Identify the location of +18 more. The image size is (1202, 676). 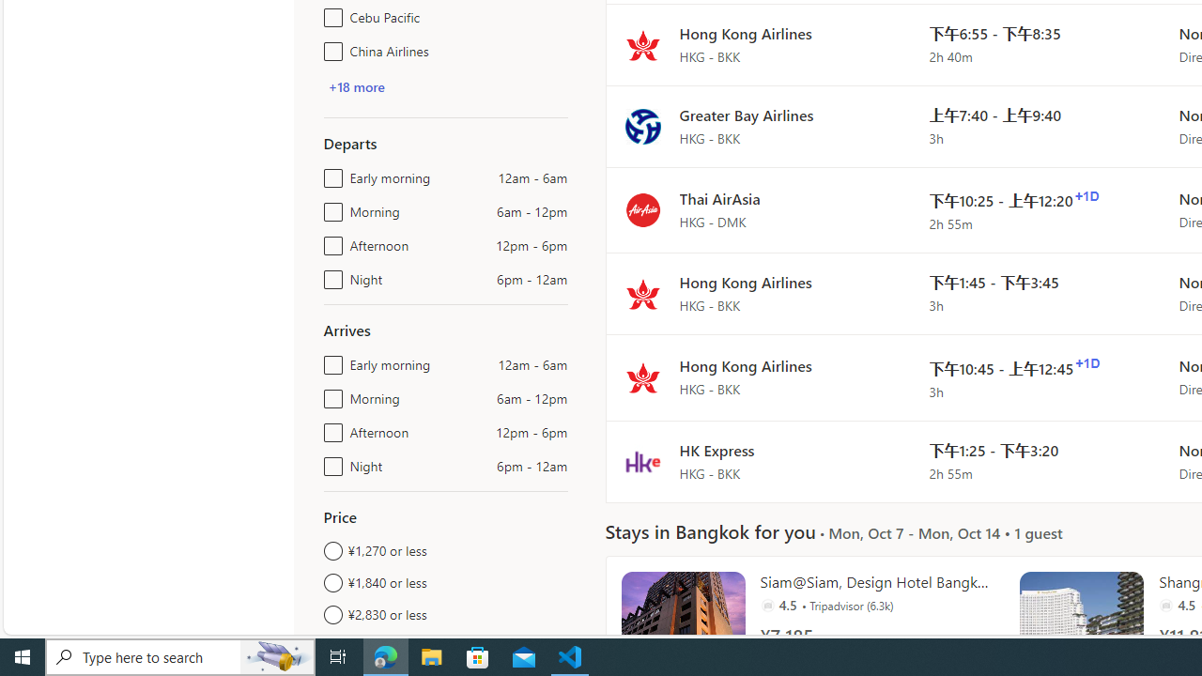
(356, 86).